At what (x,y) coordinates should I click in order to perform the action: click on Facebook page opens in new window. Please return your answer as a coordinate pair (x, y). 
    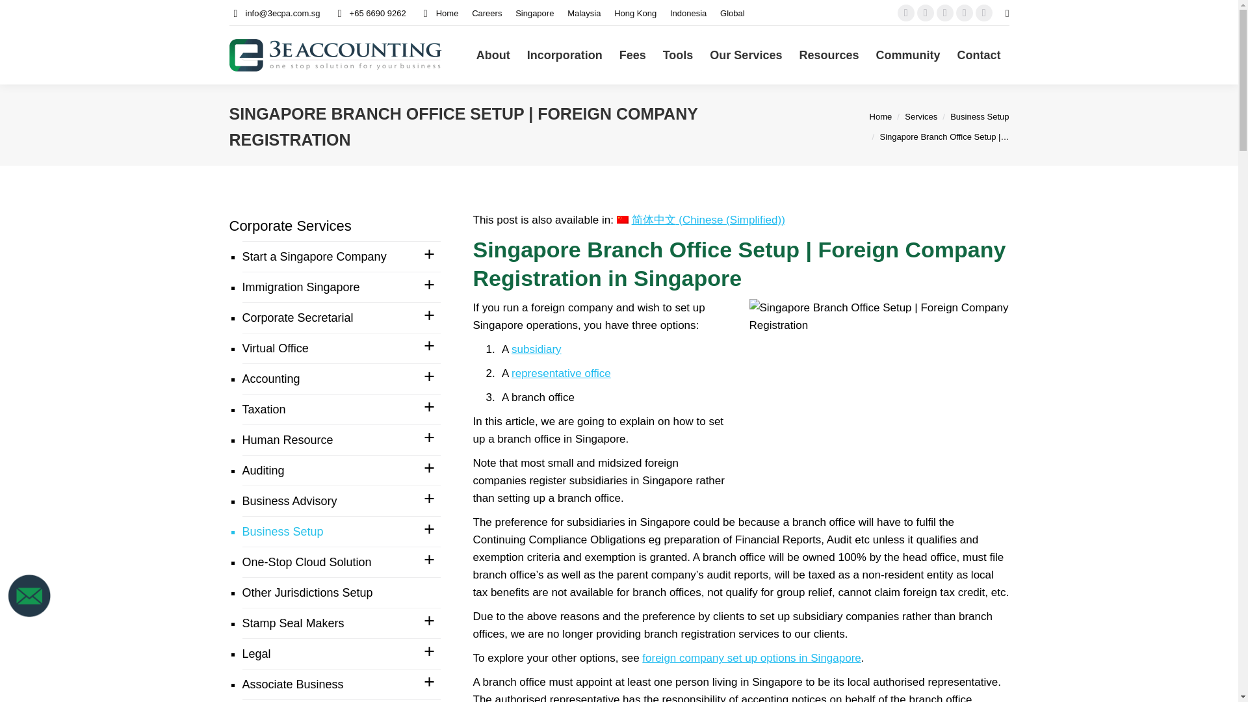
    Looking at the image, I should click on (906, 13).